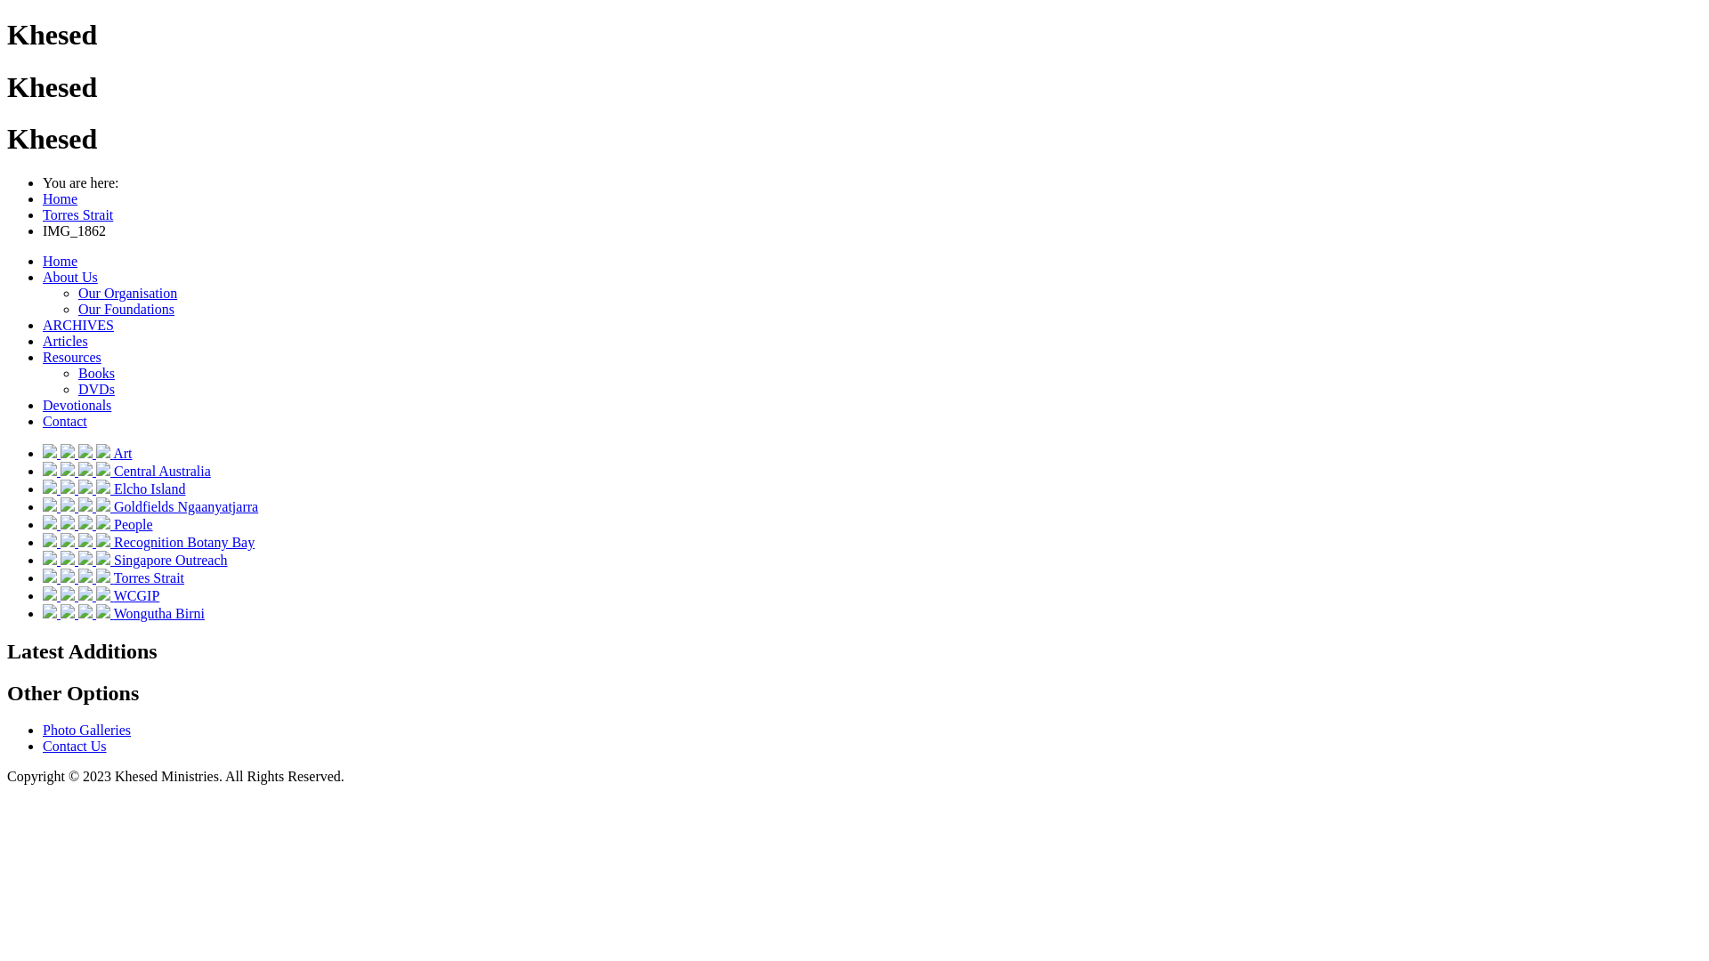  What do you see at coordinates (70, 278) in the screenshot?
I see `About Us` at bounding box center [70, 278].